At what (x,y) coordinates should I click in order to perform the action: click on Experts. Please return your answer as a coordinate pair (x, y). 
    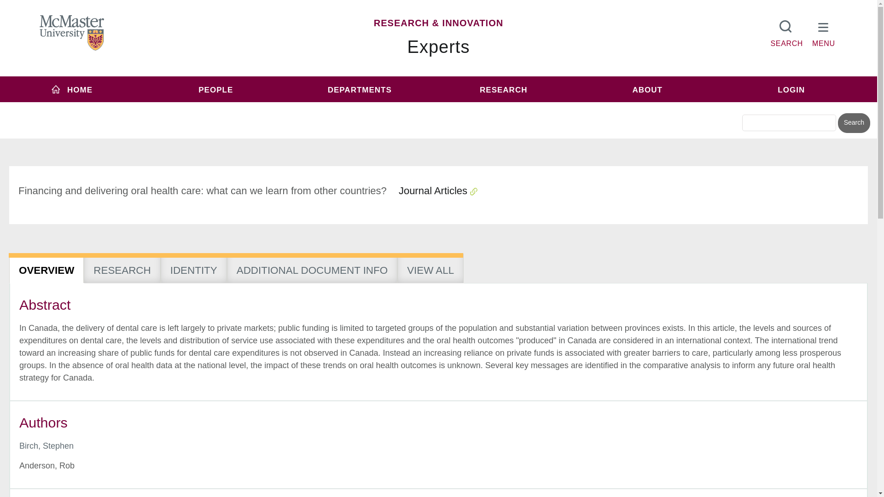
    Looking at the image, I should click on (439, 47).